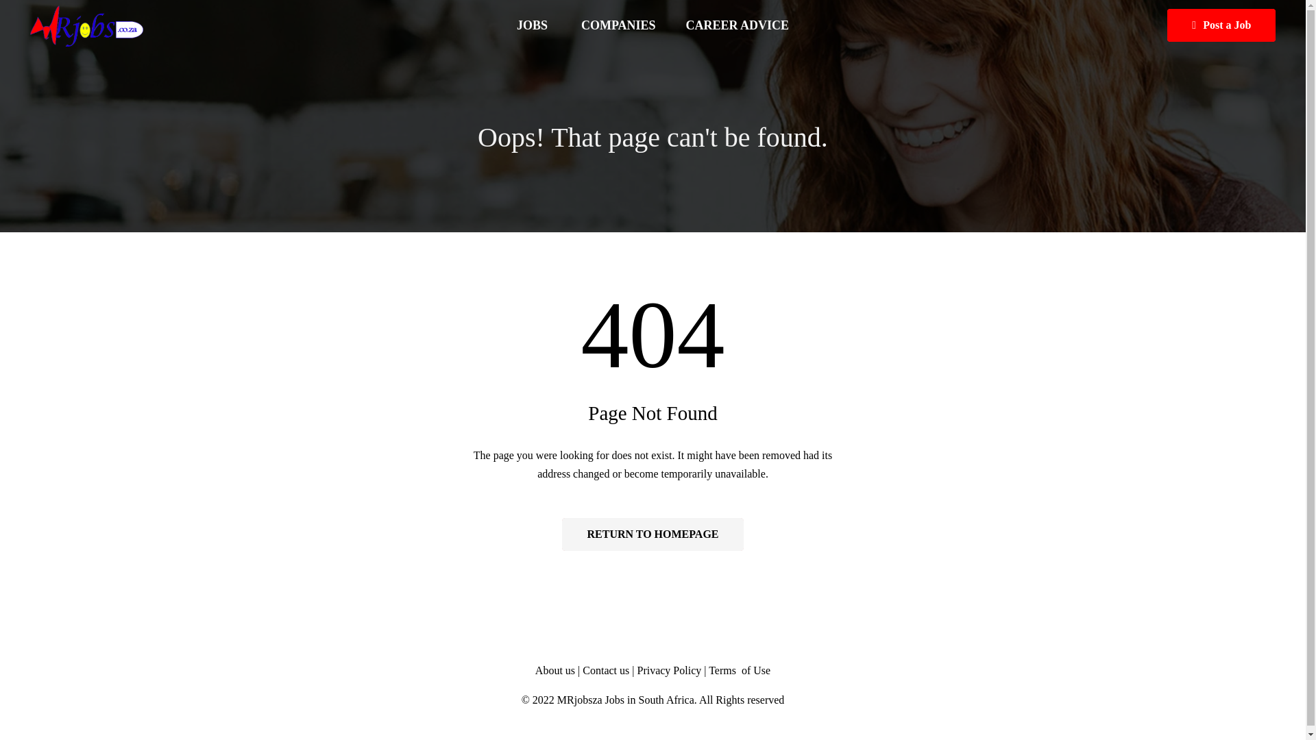 Image resolution: width=1316 pixels, height=740 pixels. Describe the element at coordinates (653, 534) in the screenshot. I see `Home Page` at that location.